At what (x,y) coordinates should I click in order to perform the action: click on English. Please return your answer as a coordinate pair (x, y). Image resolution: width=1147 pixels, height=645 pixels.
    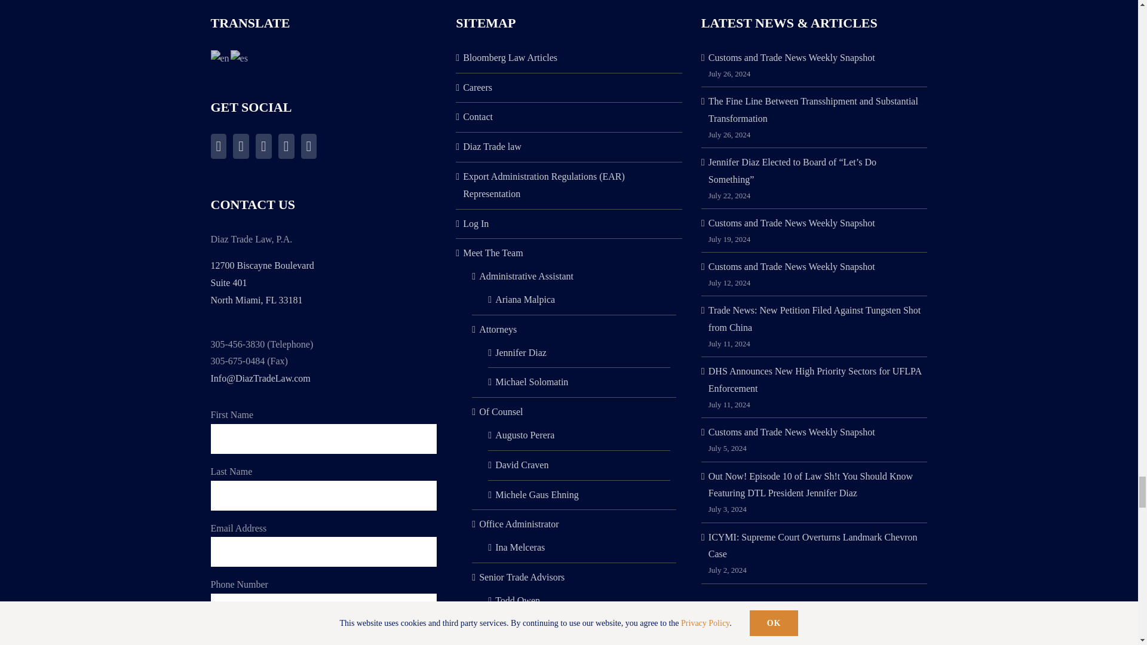
    Looking at the image, I should click on (220, 57).